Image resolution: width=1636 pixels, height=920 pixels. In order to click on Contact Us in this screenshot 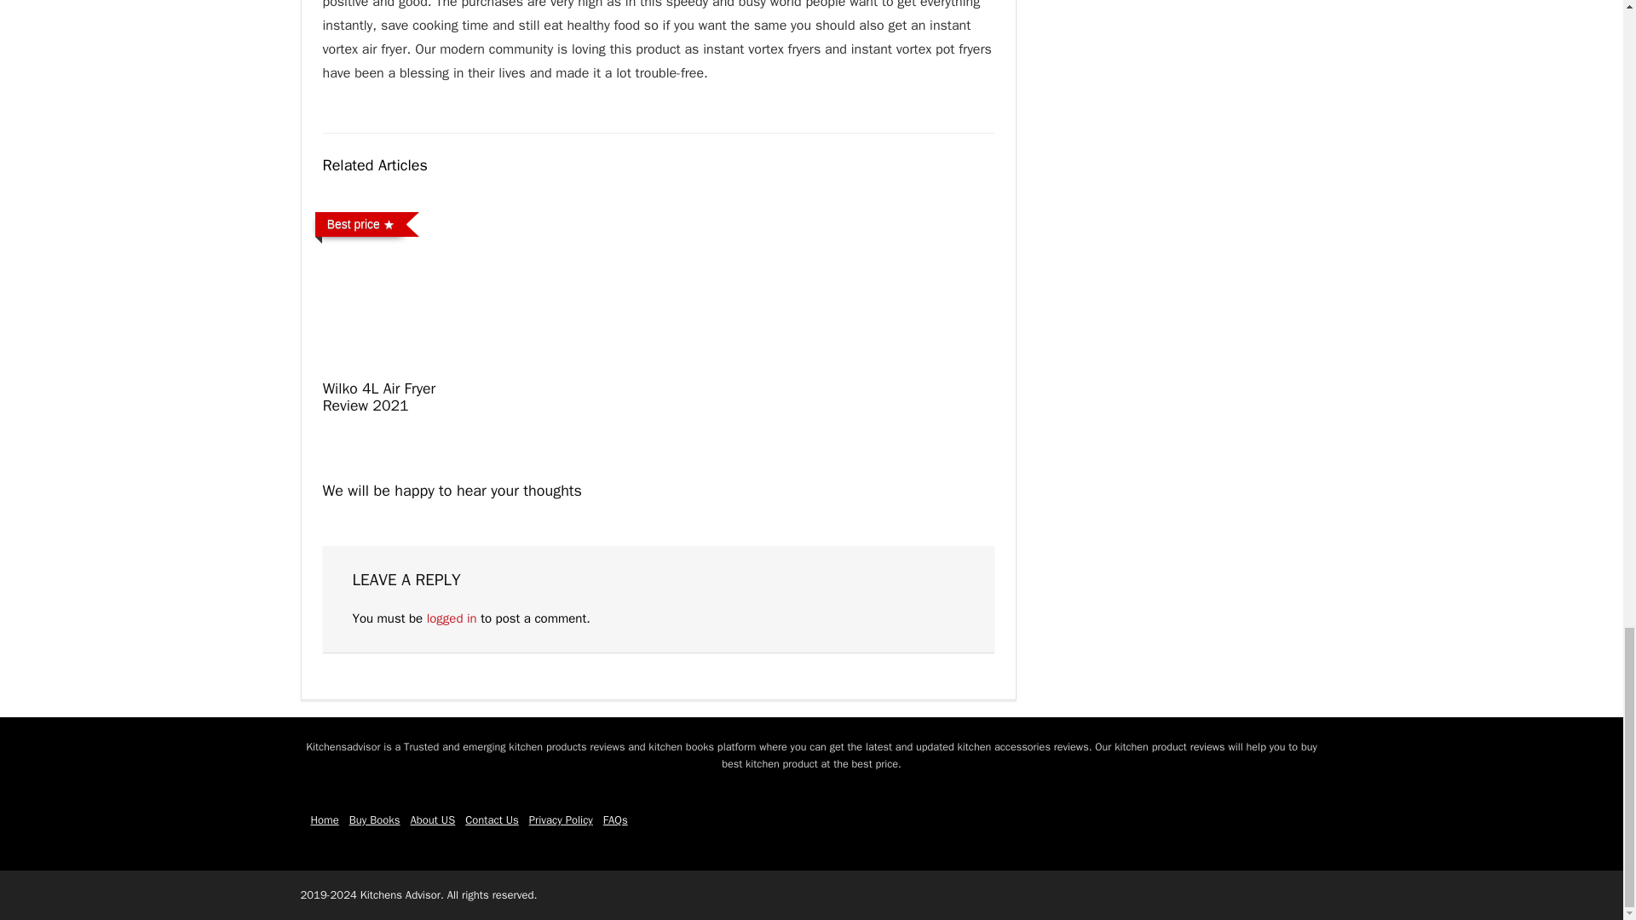, I will do `click(491, 819)`.